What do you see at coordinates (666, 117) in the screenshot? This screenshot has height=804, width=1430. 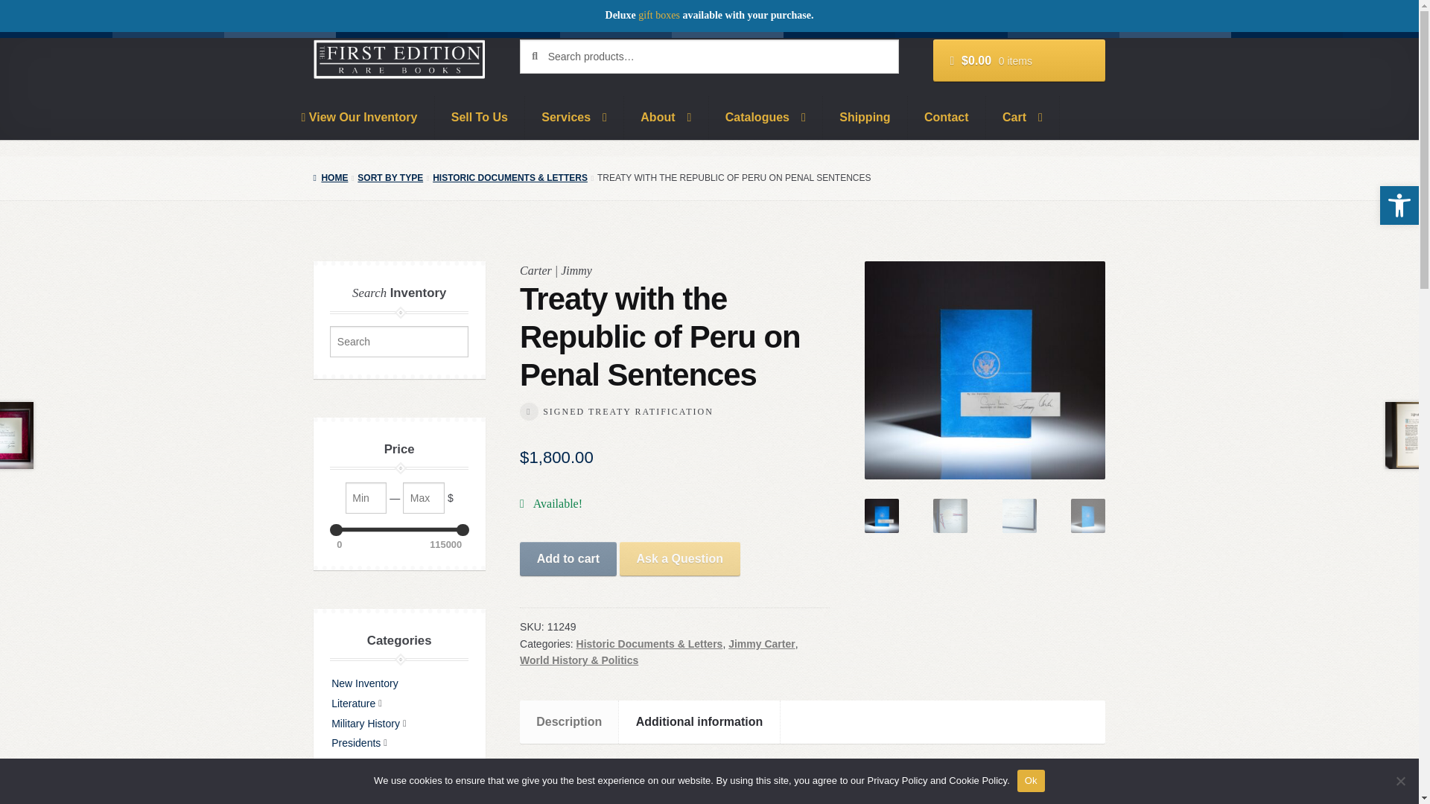 I see `About` at bounding box center [666, 117].